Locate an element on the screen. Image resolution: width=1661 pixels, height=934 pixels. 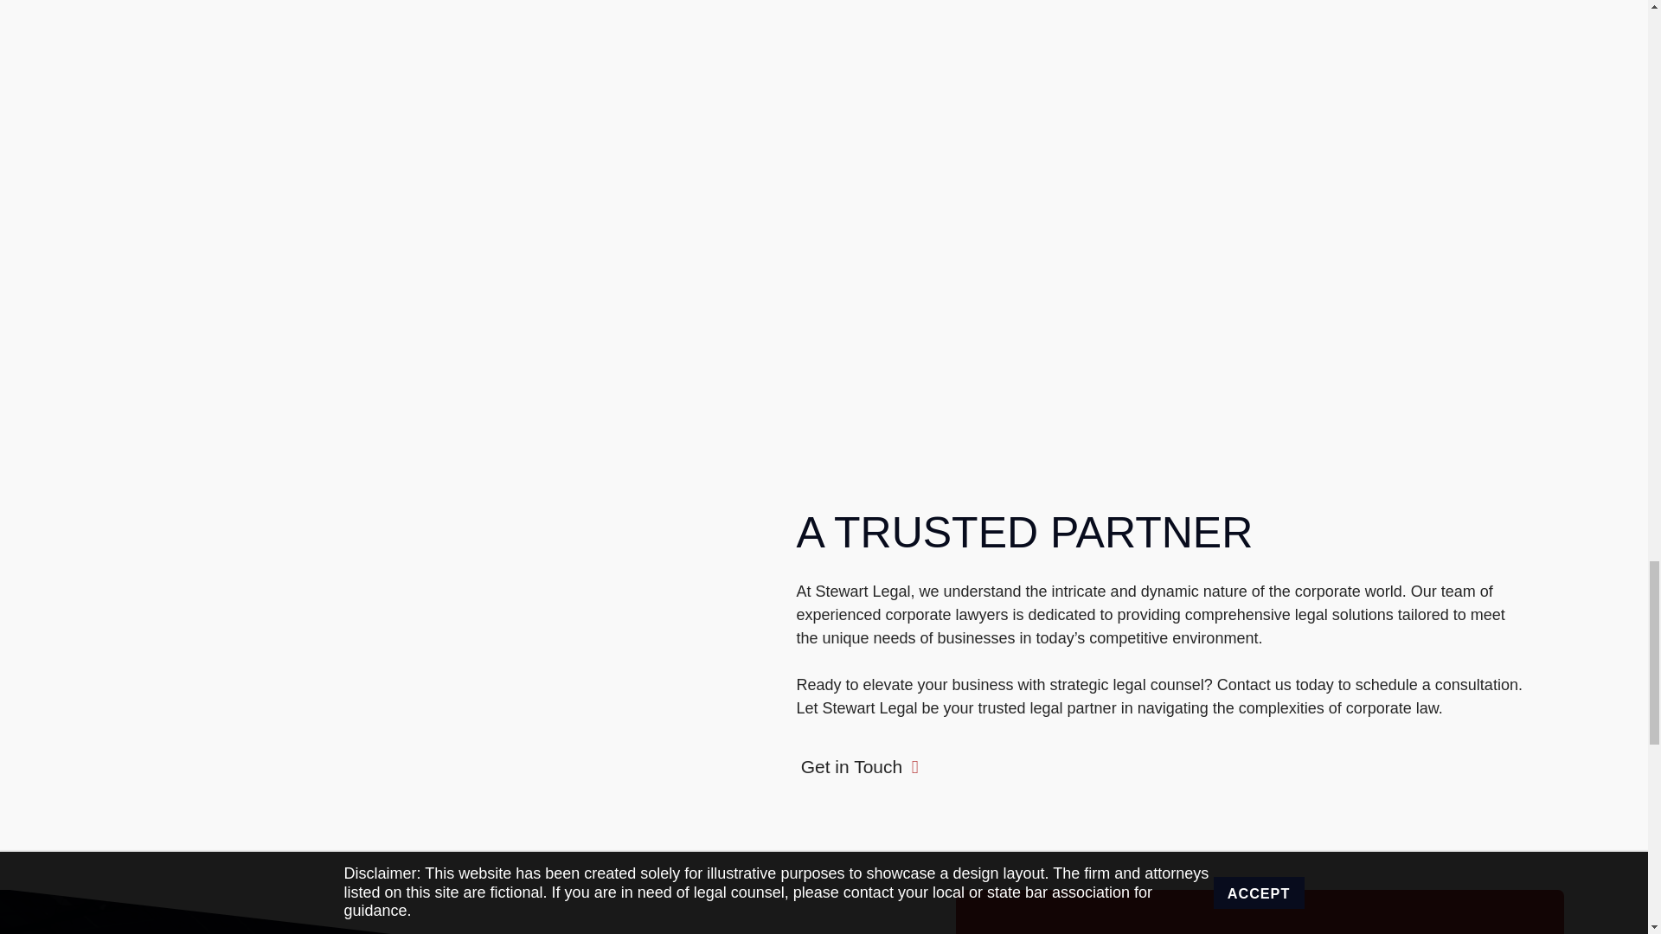
 Get in Touch is located at coordinates (858, 766).